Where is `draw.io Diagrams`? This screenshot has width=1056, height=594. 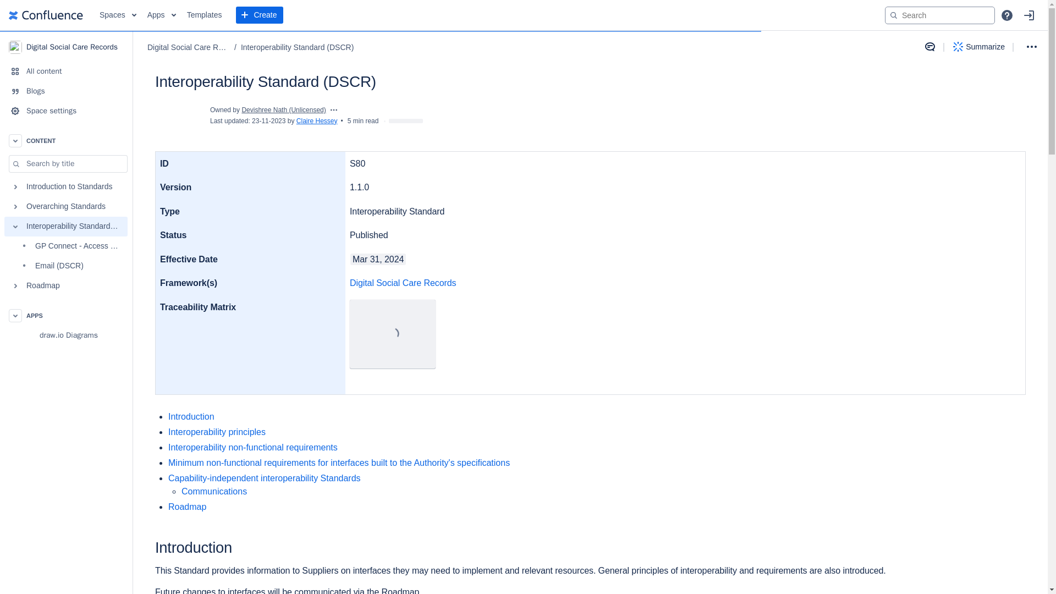 draw.io Diagrams is located at coordinates (66, 335).